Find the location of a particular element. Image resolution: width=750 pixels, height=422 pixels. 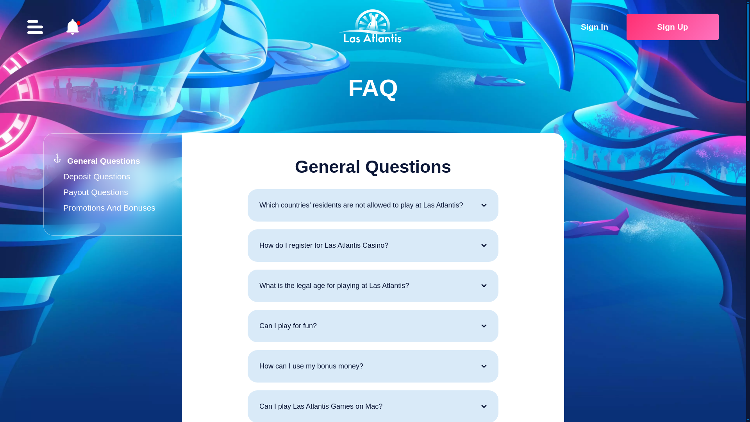

Payout Questions is located at coordinates (95, 192).